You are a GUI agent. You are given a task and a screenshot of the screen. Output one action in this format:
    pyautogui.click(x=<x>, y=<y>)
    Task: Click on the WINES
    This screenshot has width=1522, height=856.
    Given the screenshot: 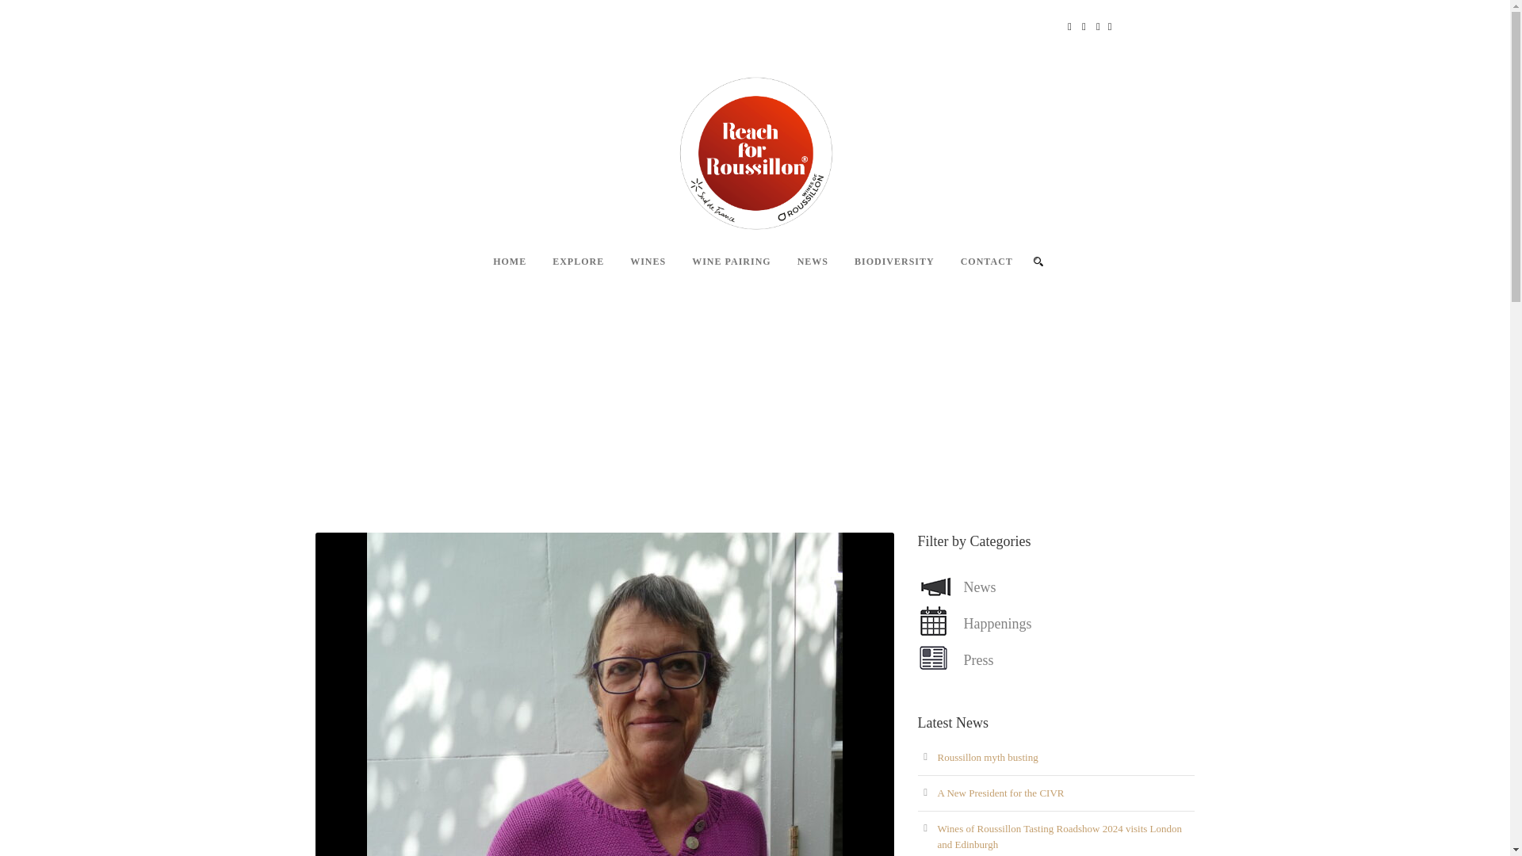 What is the action you would take?
    pyautogui.click(x=635, y=271)
    